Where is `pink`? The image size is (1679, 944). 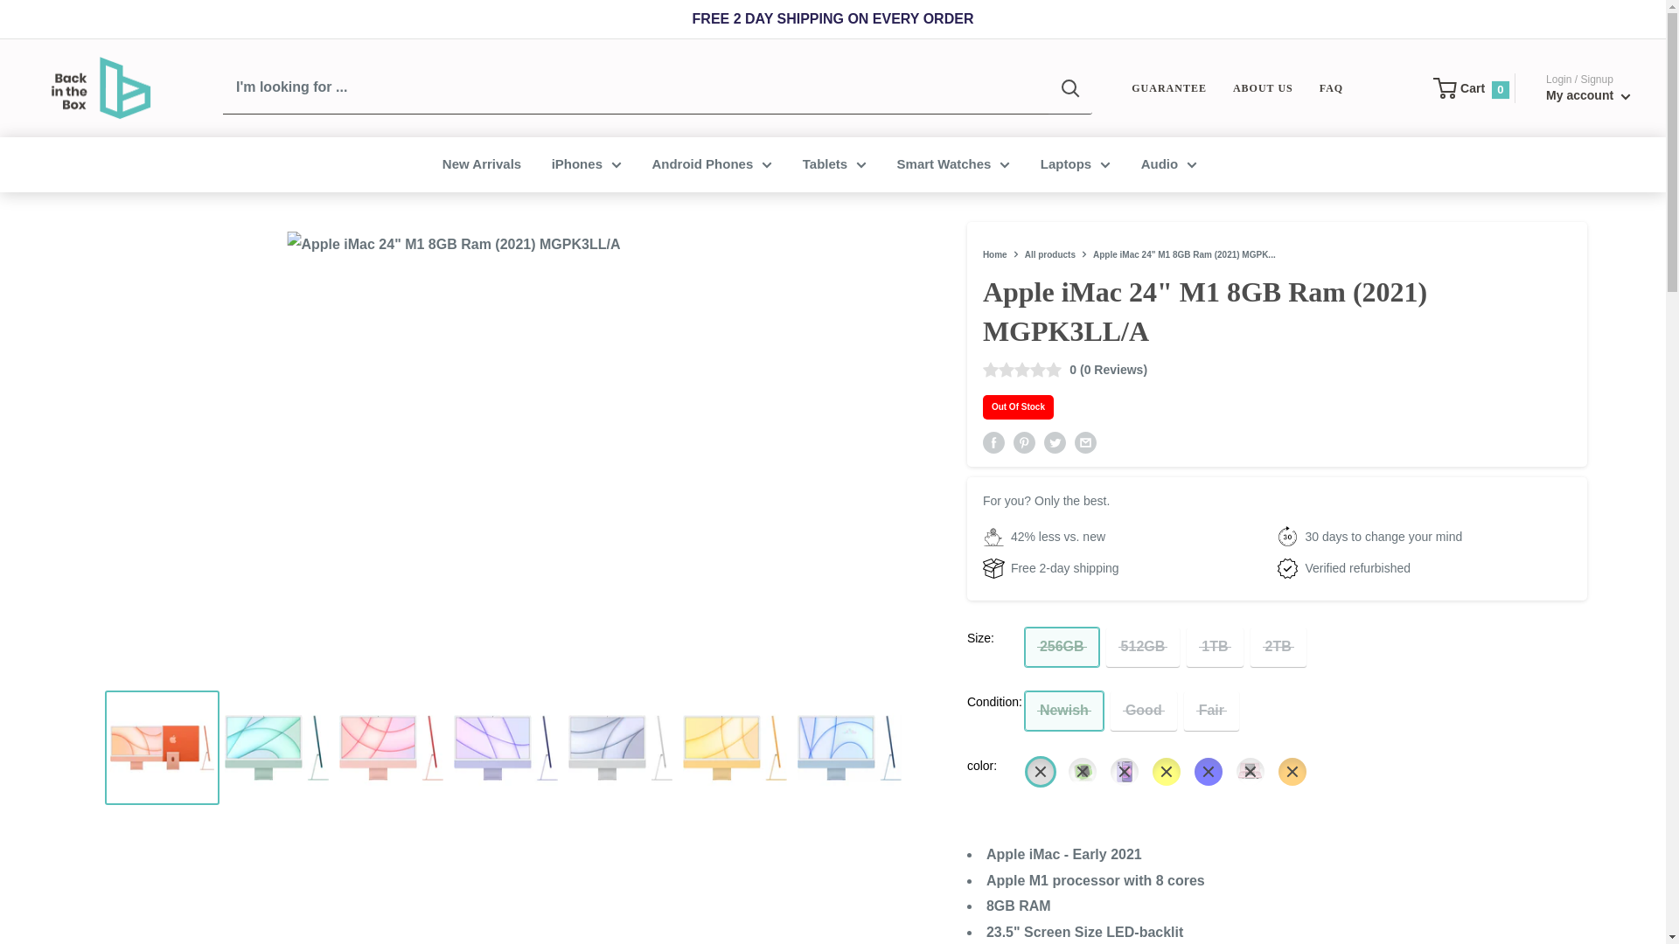
pink is located at coordinates (1250, 771).